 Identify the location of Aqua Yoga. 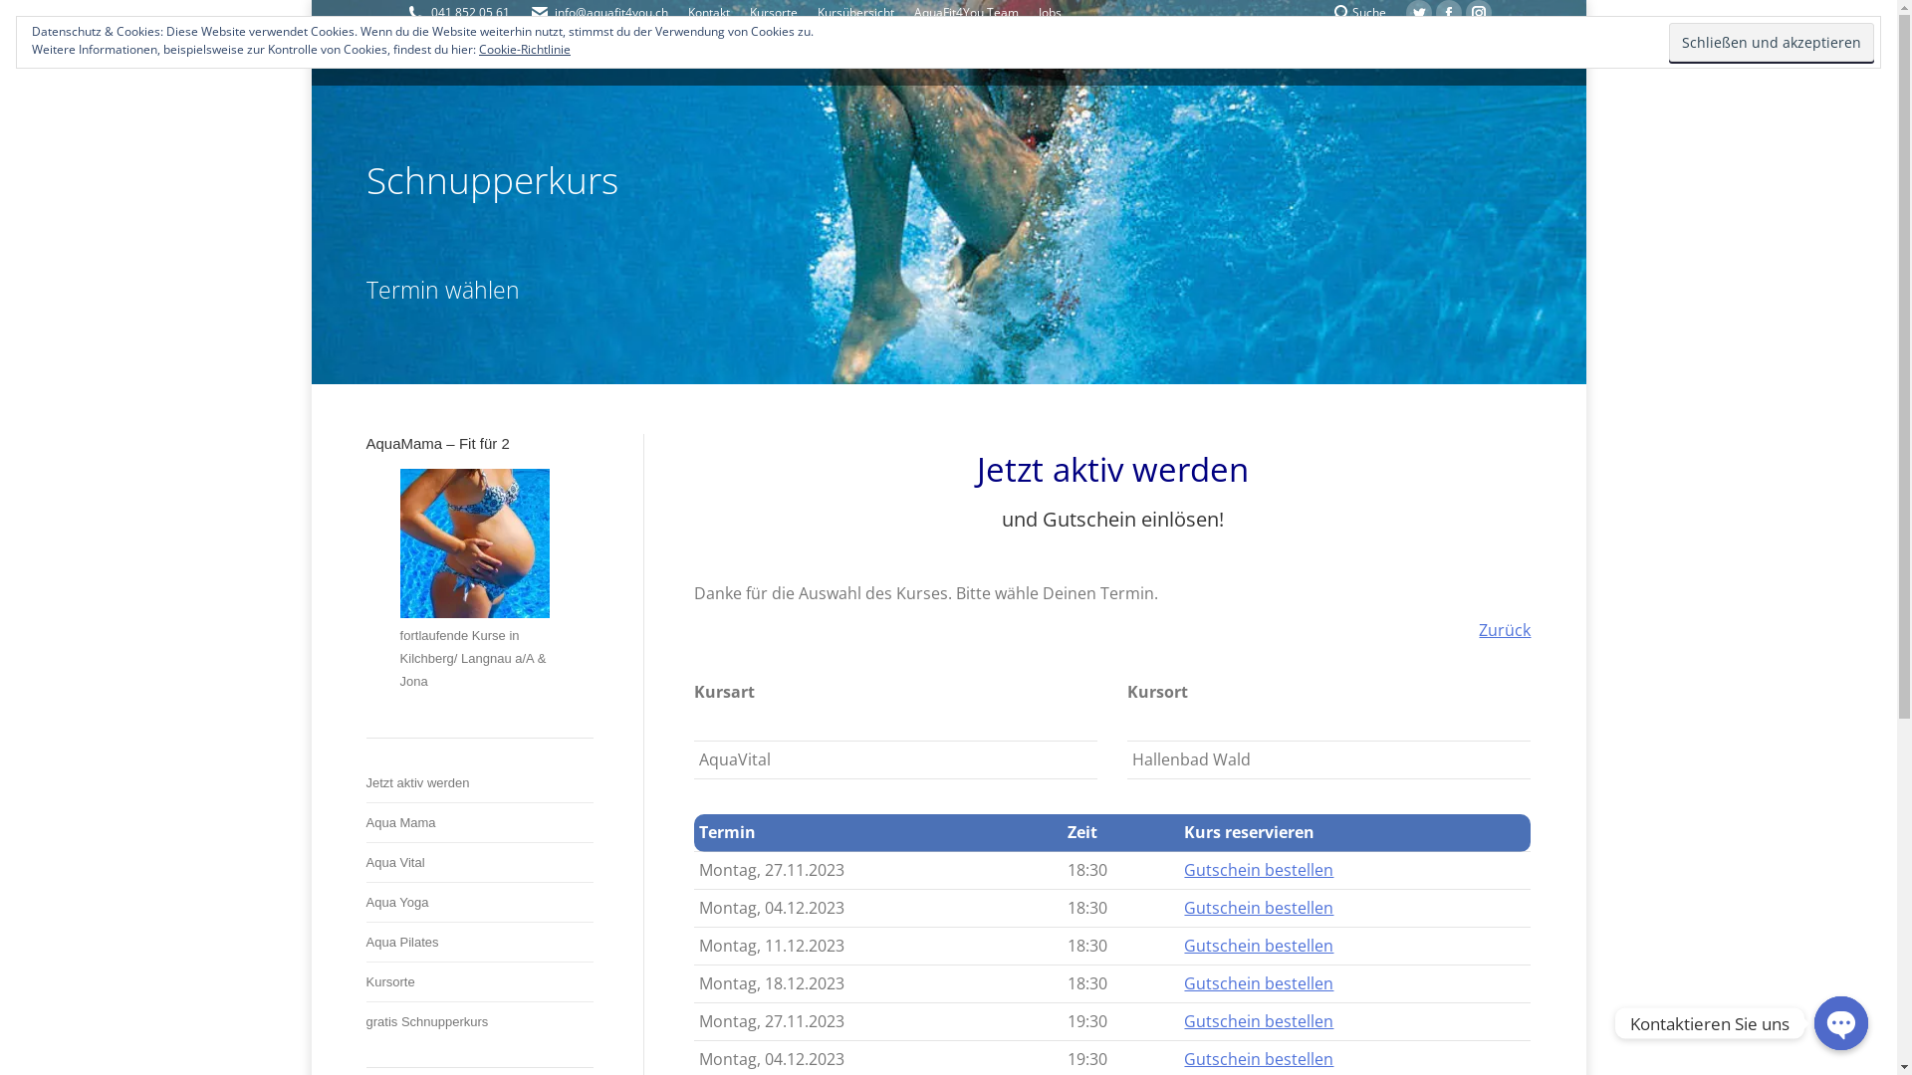
(398, 903).